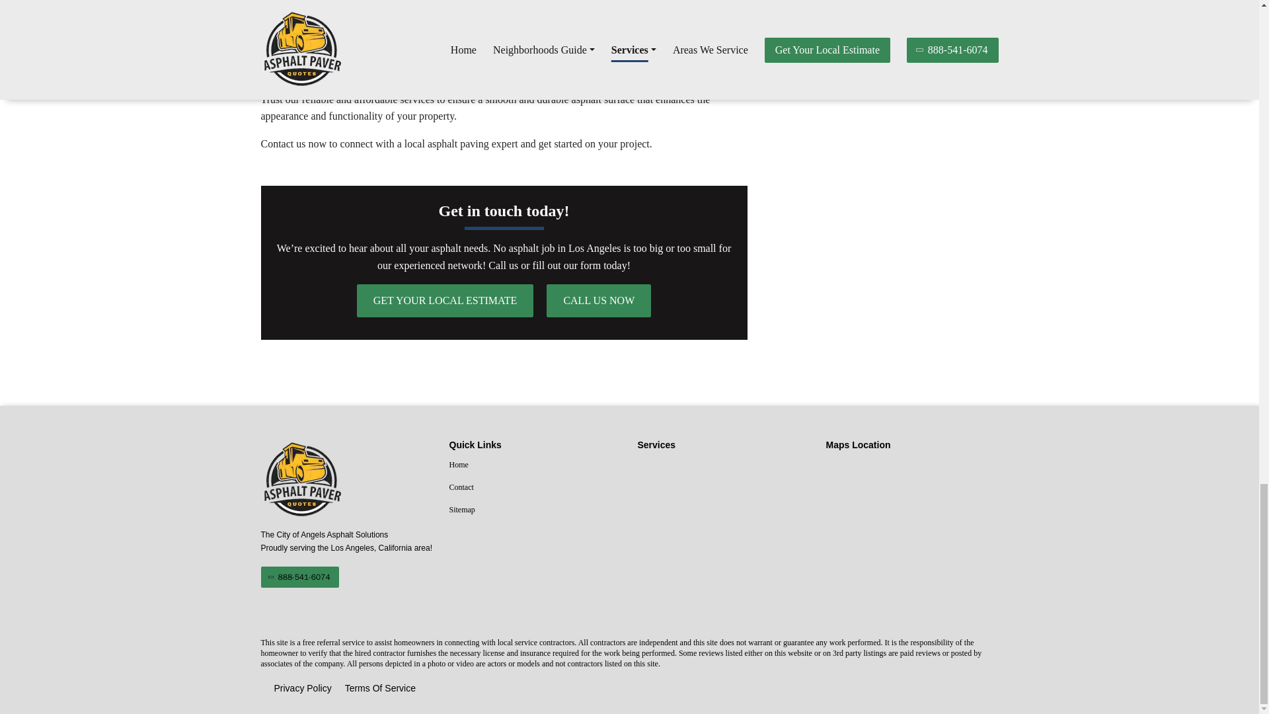  Describe the element at coordinates (299, 576) in the screenshot. I see `888-541-6074` at that location.